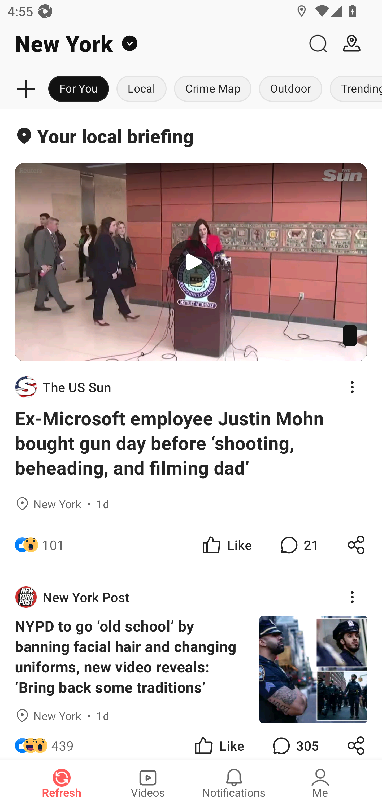 This screenshot has width=382, height=806. Describe the element at coordinates (234, 783) in the screenshot. I see `Notifications` at that location.